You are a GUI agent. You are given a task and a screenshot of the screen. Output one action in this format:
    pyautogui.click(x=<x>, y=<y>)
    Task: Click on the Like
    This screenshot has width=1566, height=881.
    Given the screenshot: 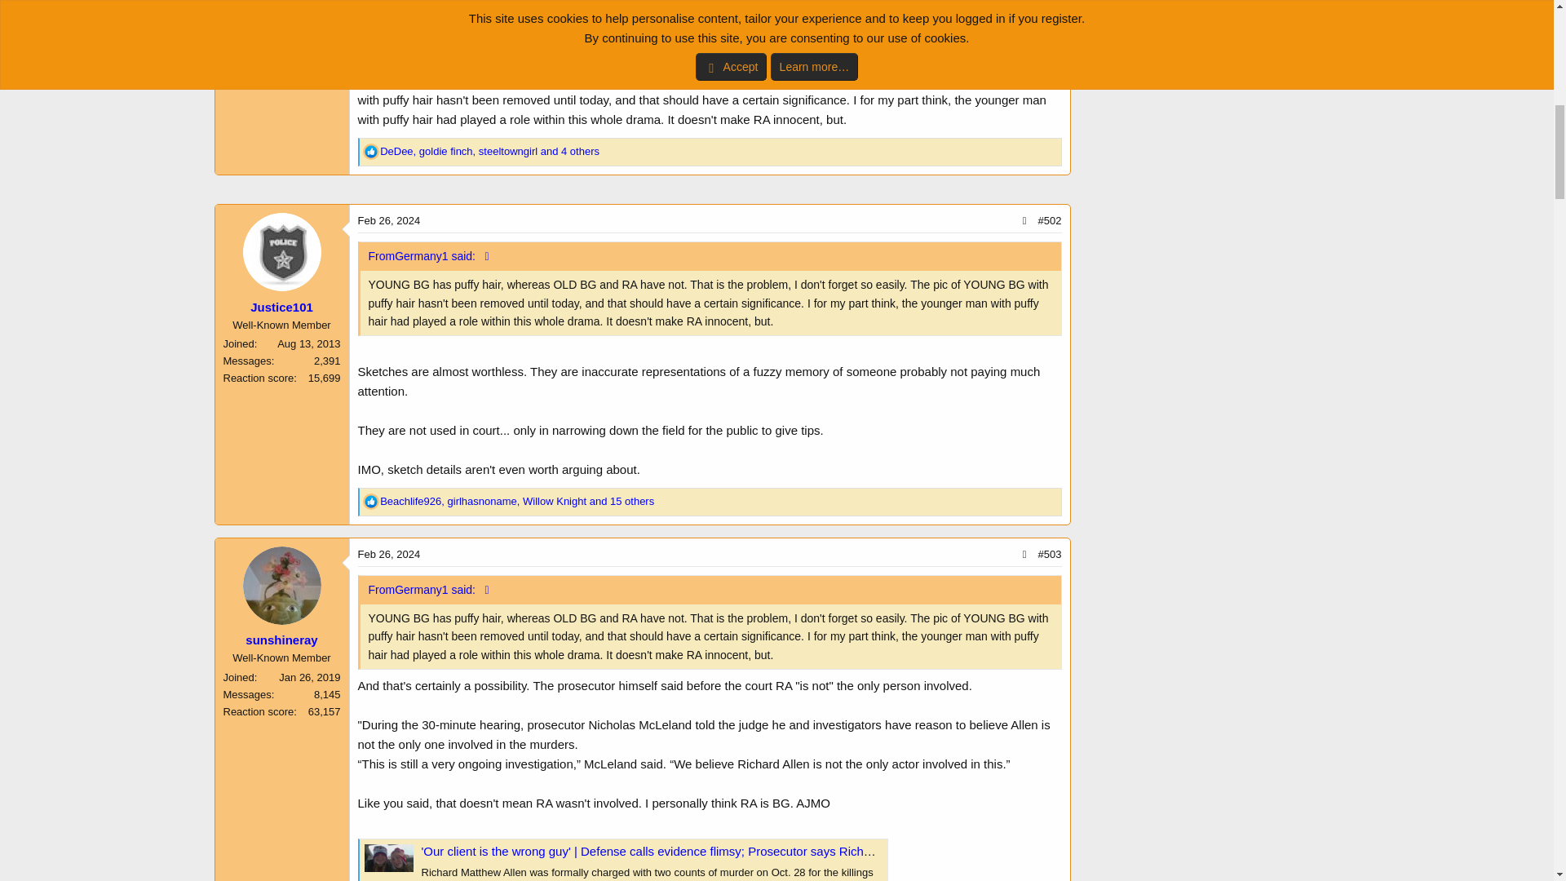 What is the action you would take?
    pyautogui.click(x=370, y=152)
    